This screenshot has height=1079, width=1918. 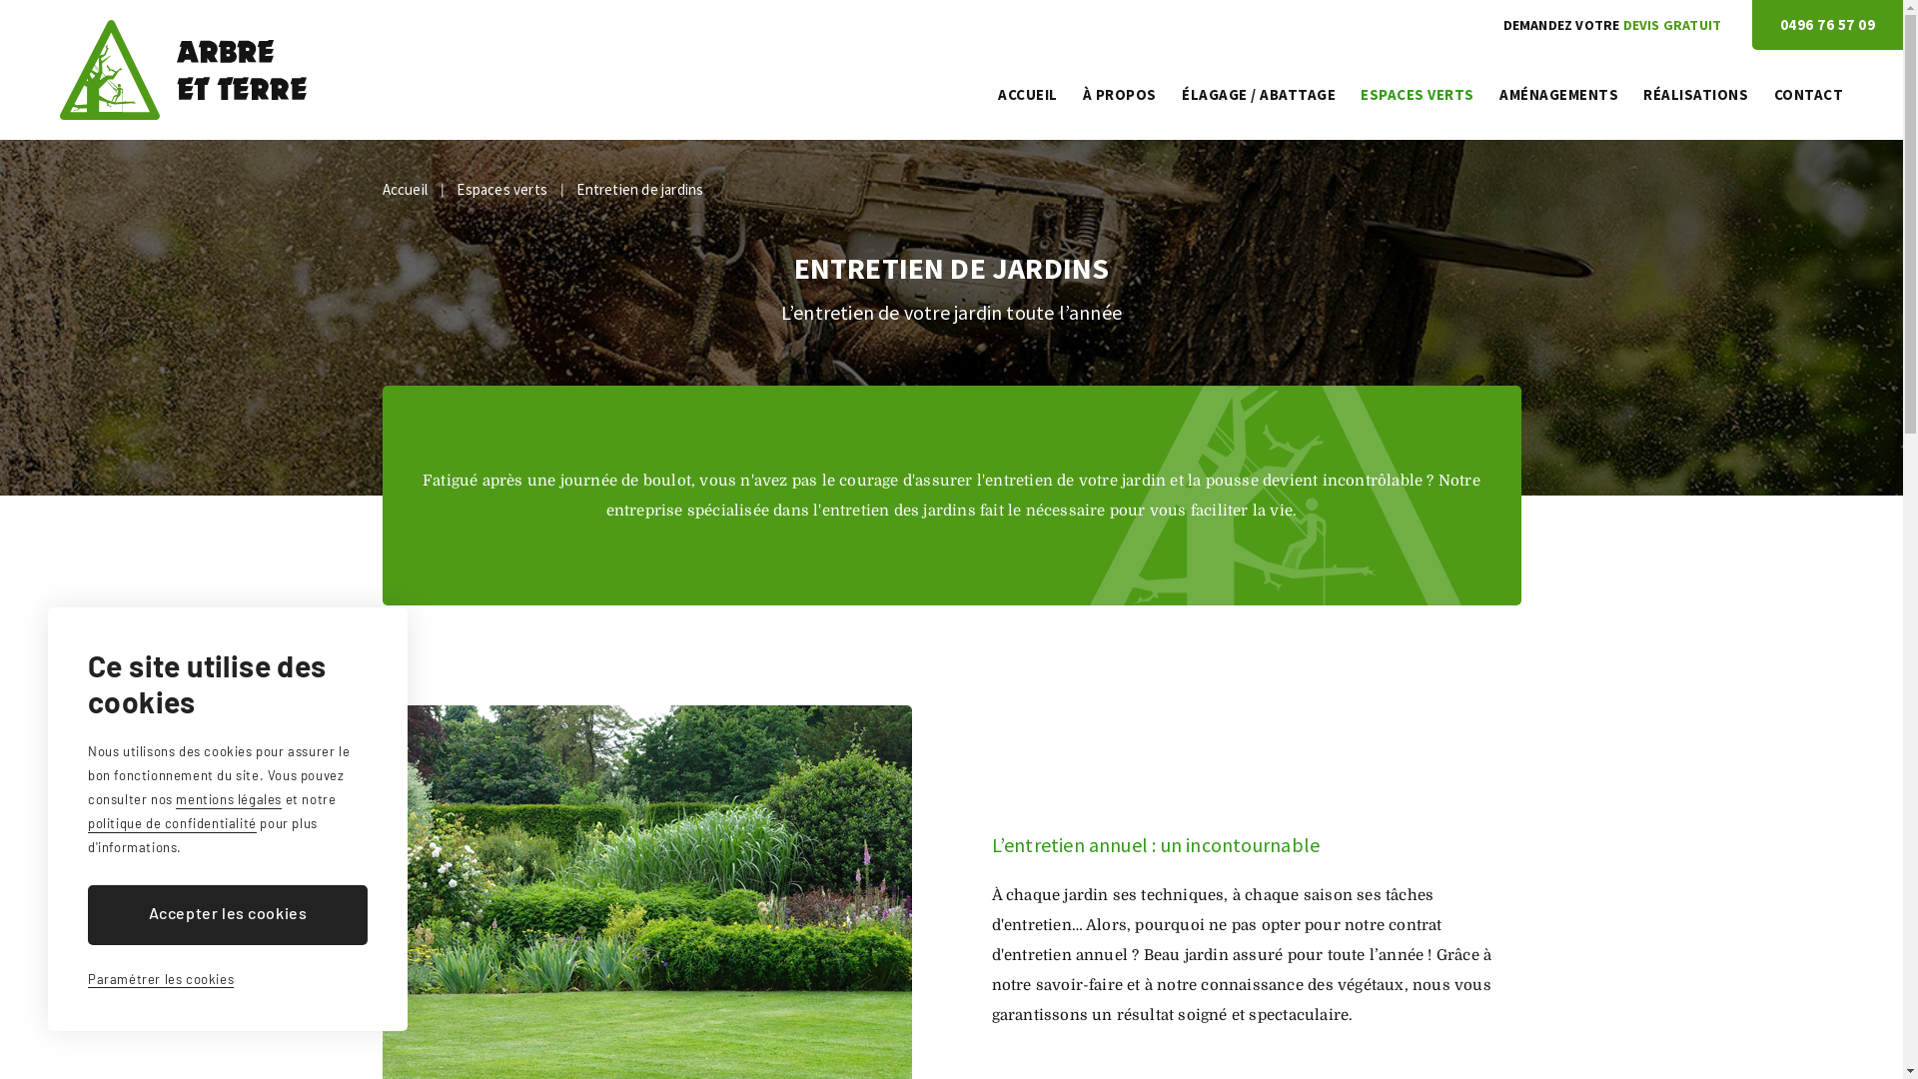 What do you see at coordinates (1418, 95) in the screenshot?
I see `ESPACES VERTS` at bounding box center [1418, 95].